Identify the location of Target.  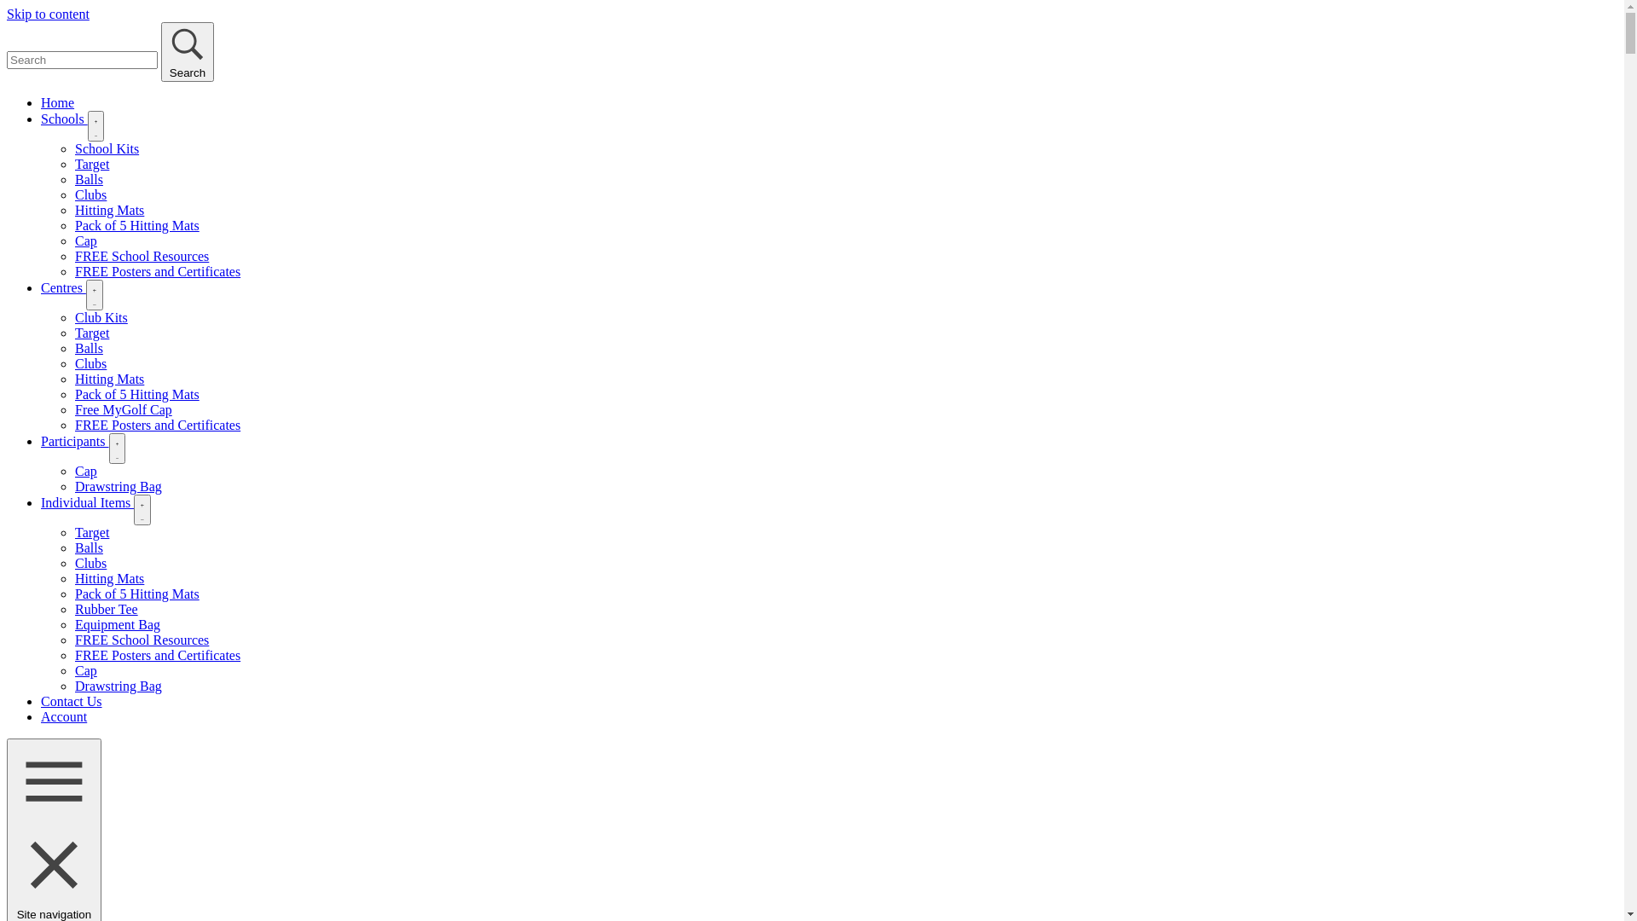
(92, 164).